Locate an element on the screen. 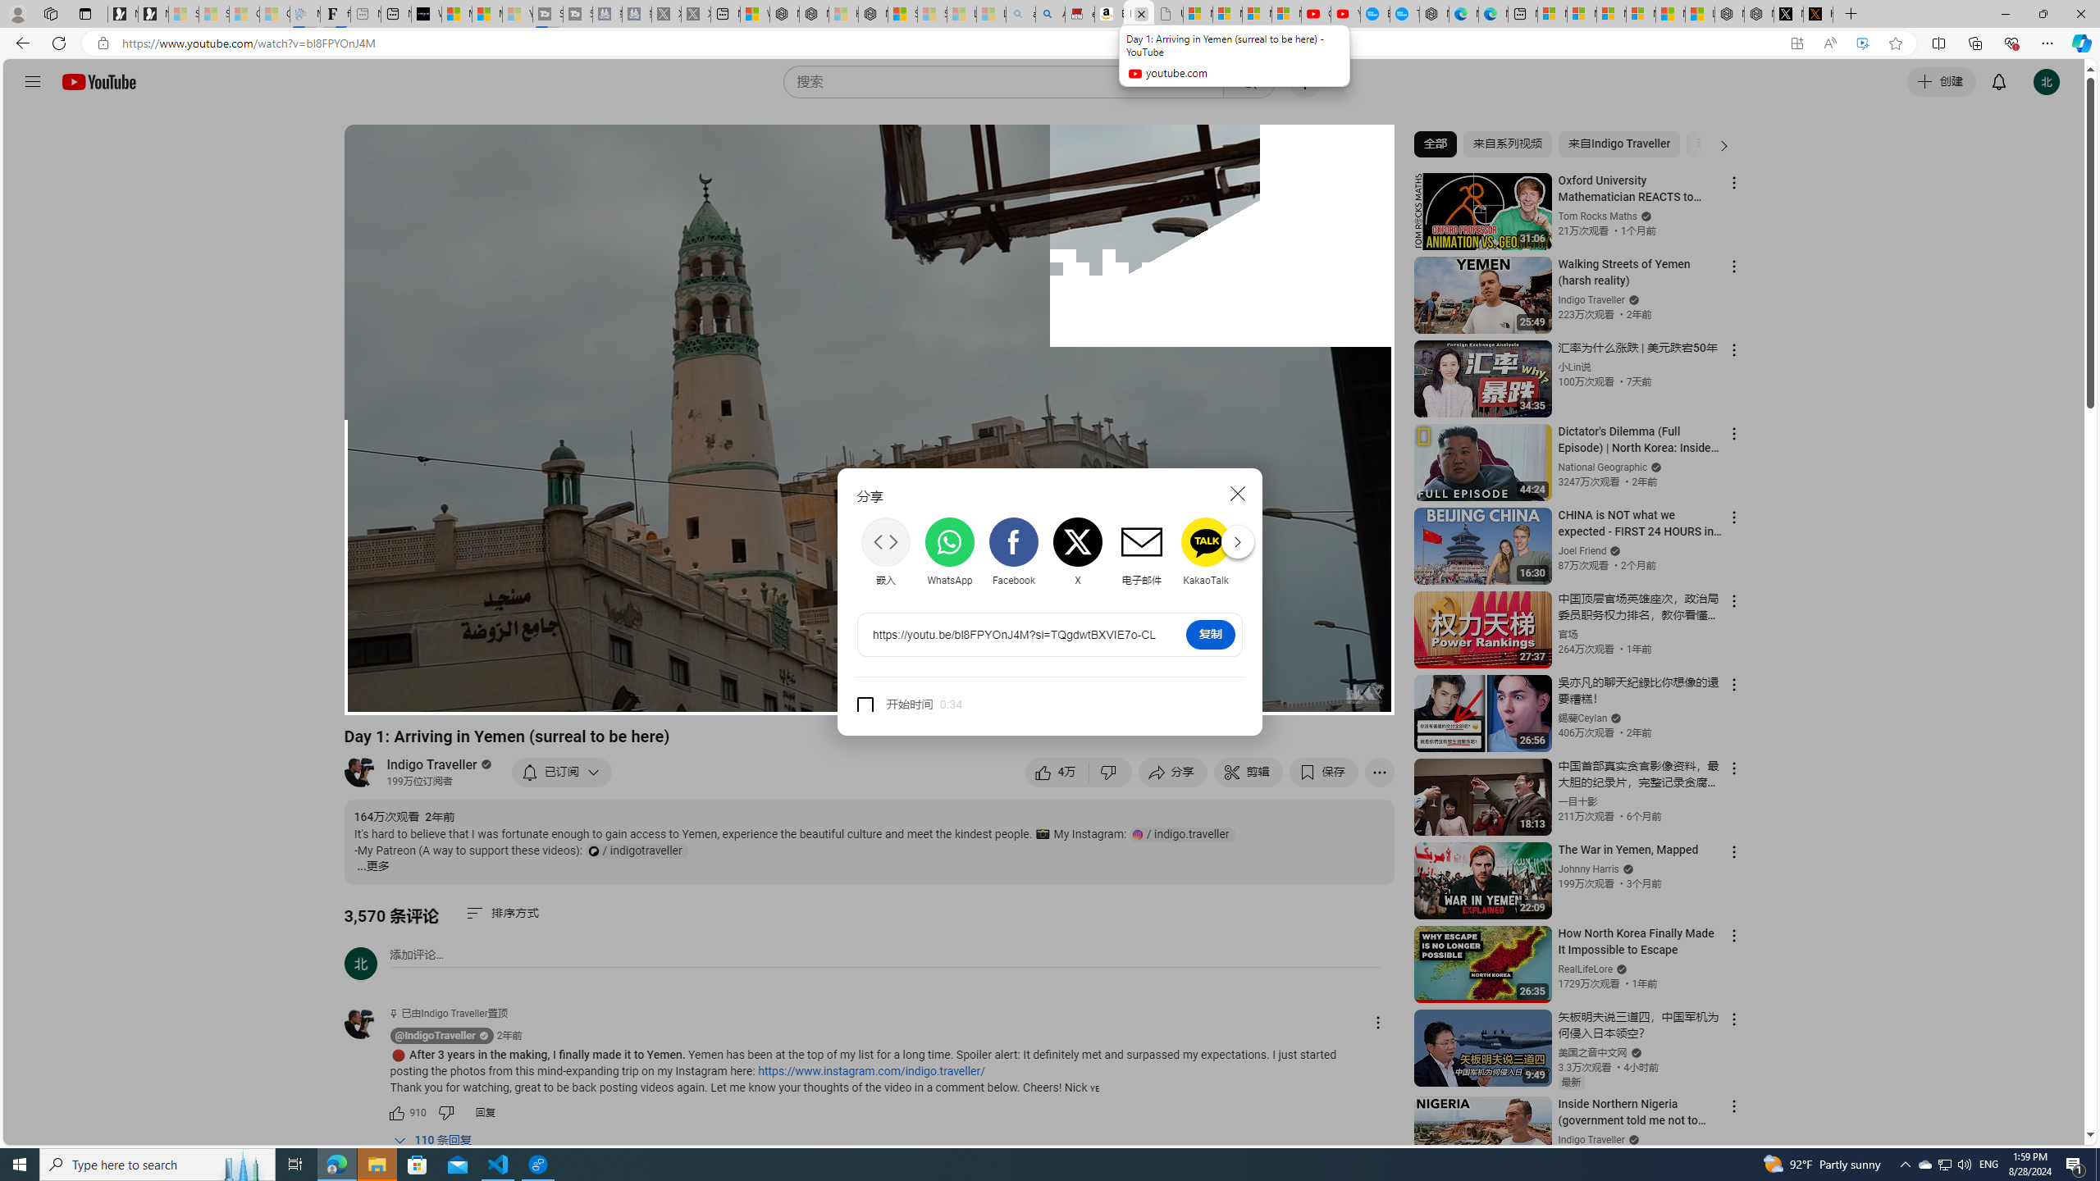 This screenshot has width=2100, height=1181. help.x.com | 524: A timeout occurred is located at coordinates (1817, 14).